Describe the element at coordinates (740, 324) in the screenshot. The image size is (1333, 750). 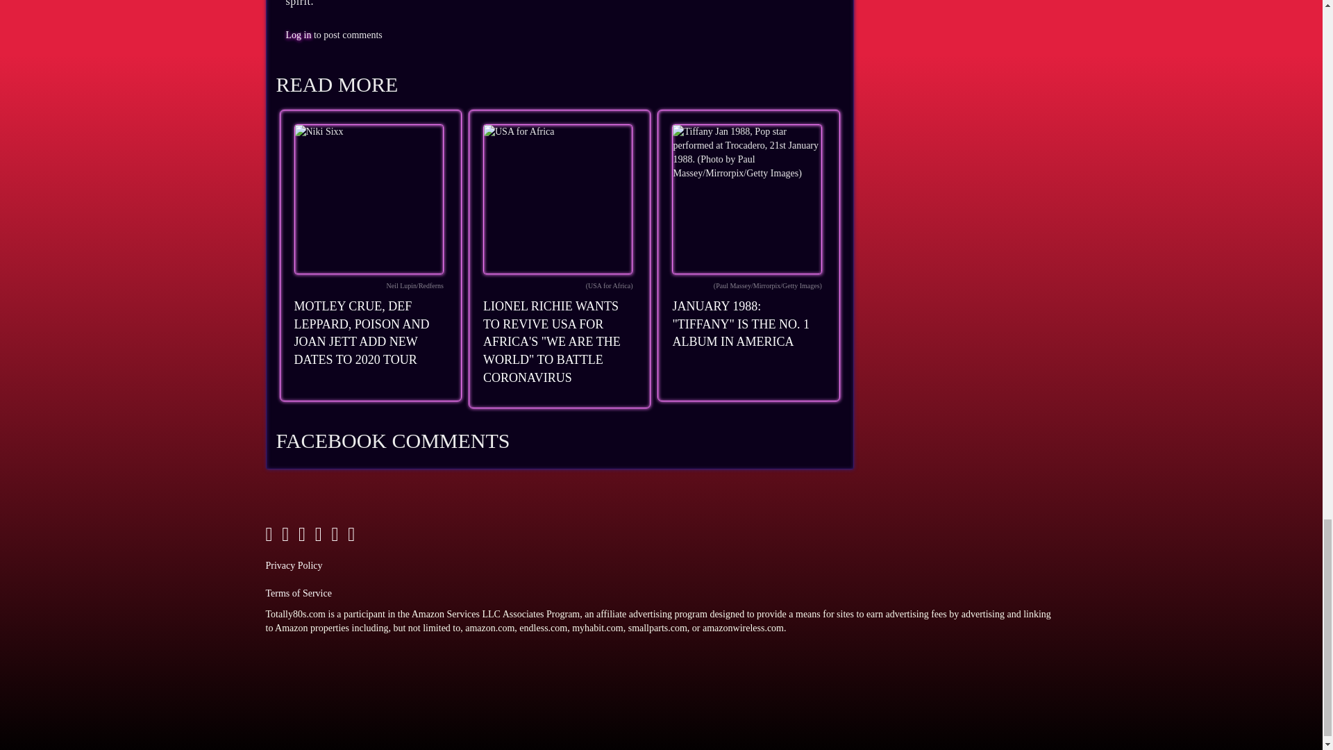
I see `JANUARY 1988: "TIFFANY" IS THE NO. 1 ALBUM IN AMERICA` at that location.